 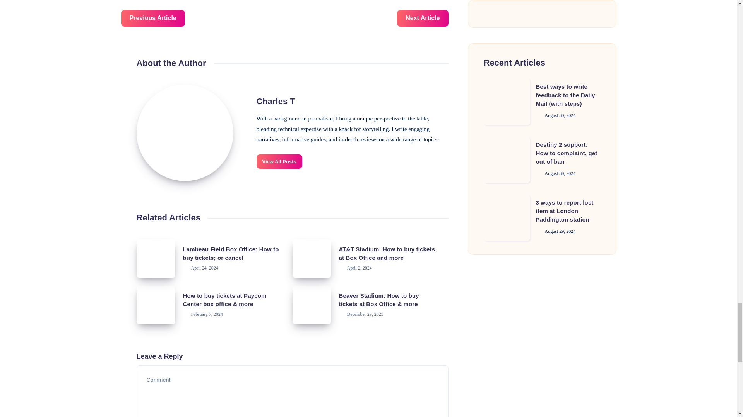 I want to click on Next Article, so click(x=422, y=18).